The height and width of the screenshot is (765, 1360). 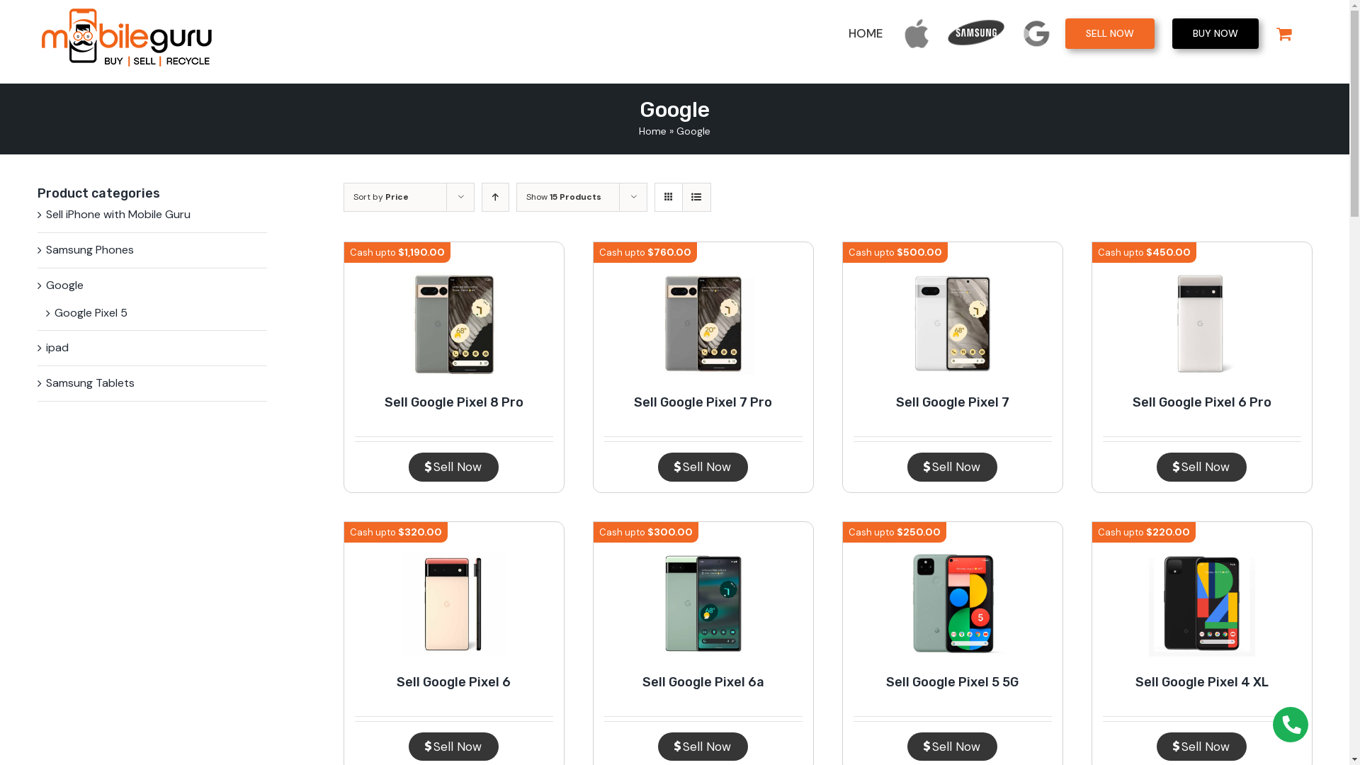 What do you see at coordinates (563, 197) in the screenshot?
I see `Show 15 Products` at bounding box center [563, 197].